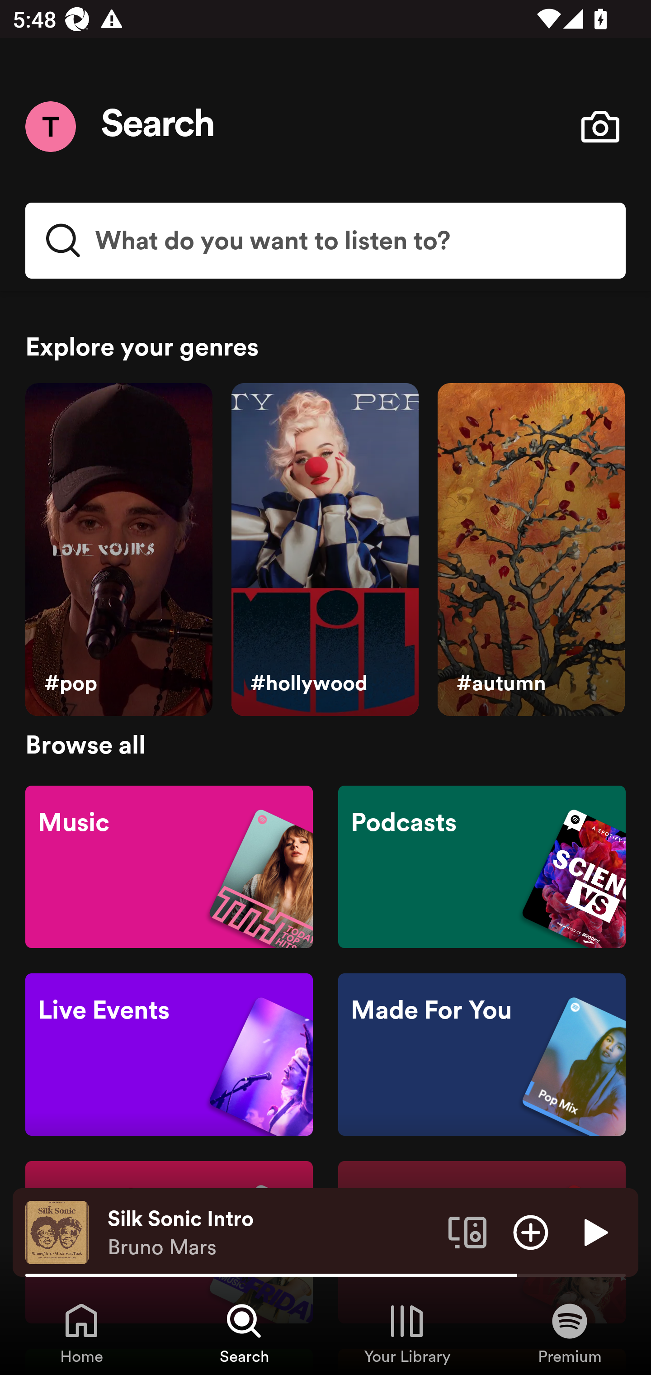  What do you see at coordinates (158, 127) in the screenshot?
I see `Search` at bounding box center [158, 127].